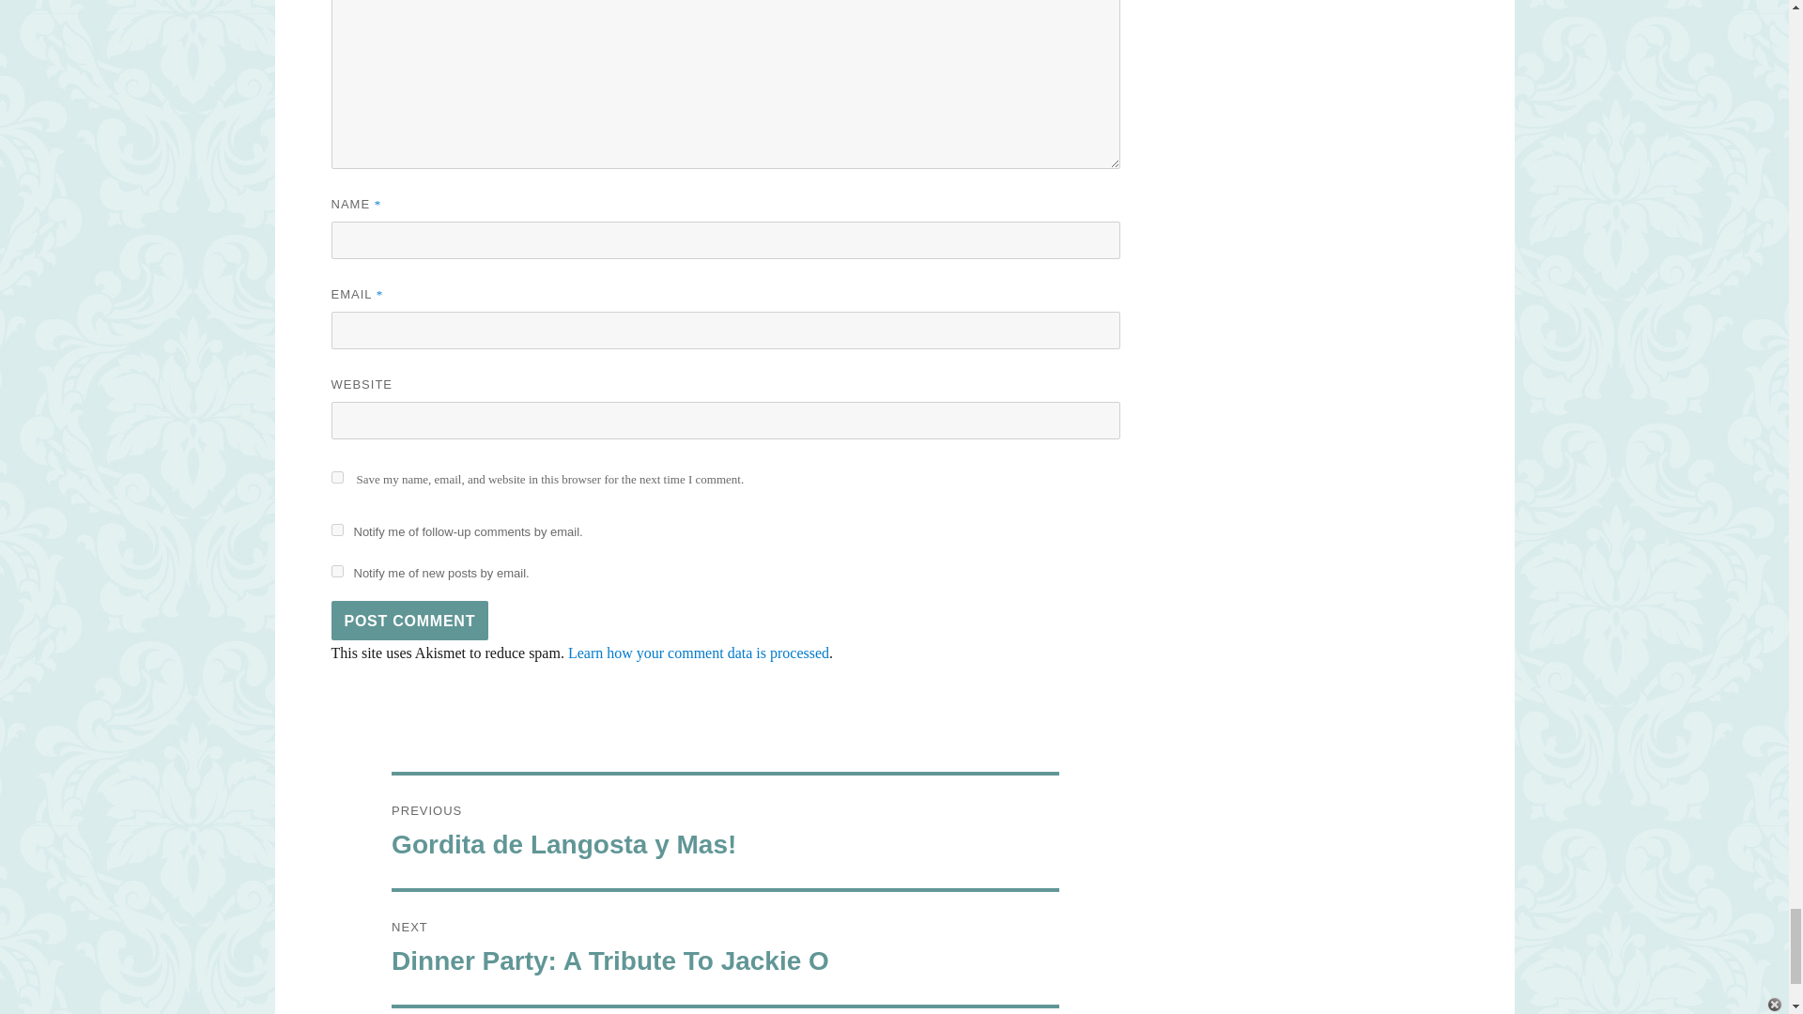 This screenshot has width=1803, height=1014. I want to click on subscribe, so click(336, 571).